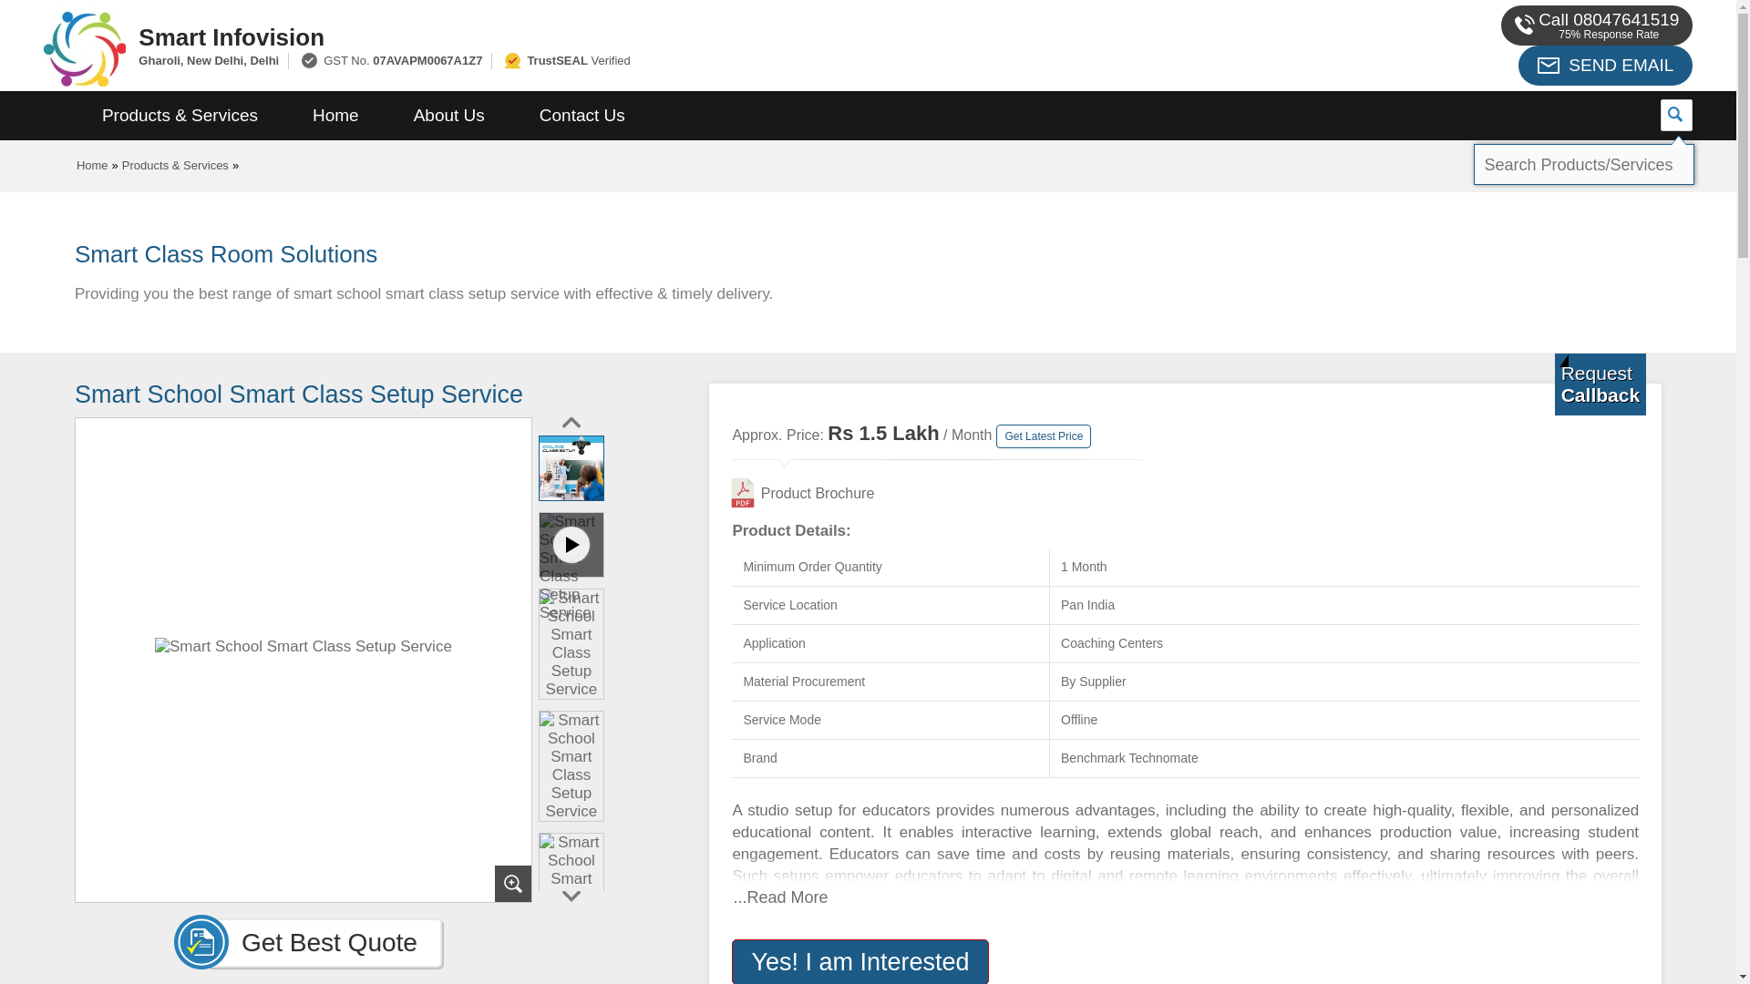  I want to click on Smart Infovision, so click(664, 36).